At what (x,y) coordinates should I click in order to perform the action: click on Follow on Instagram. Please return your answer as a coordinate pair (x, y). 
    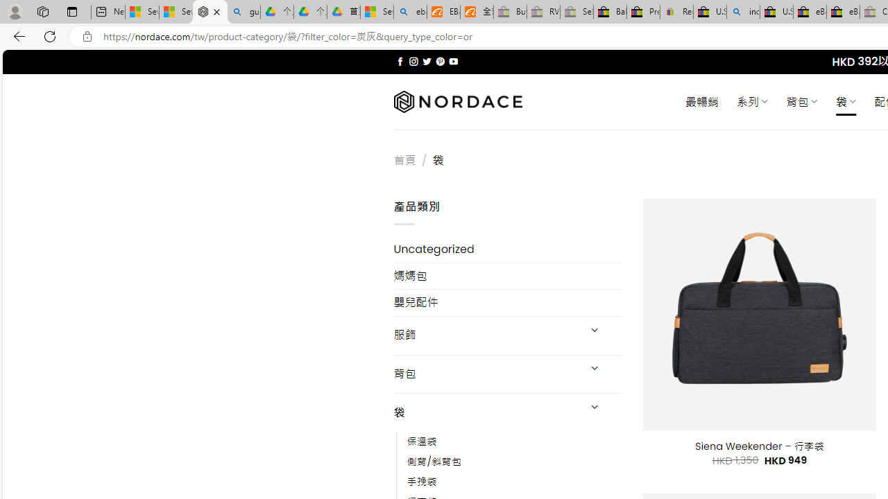
    Looking at the image, I should click on (413, 61).